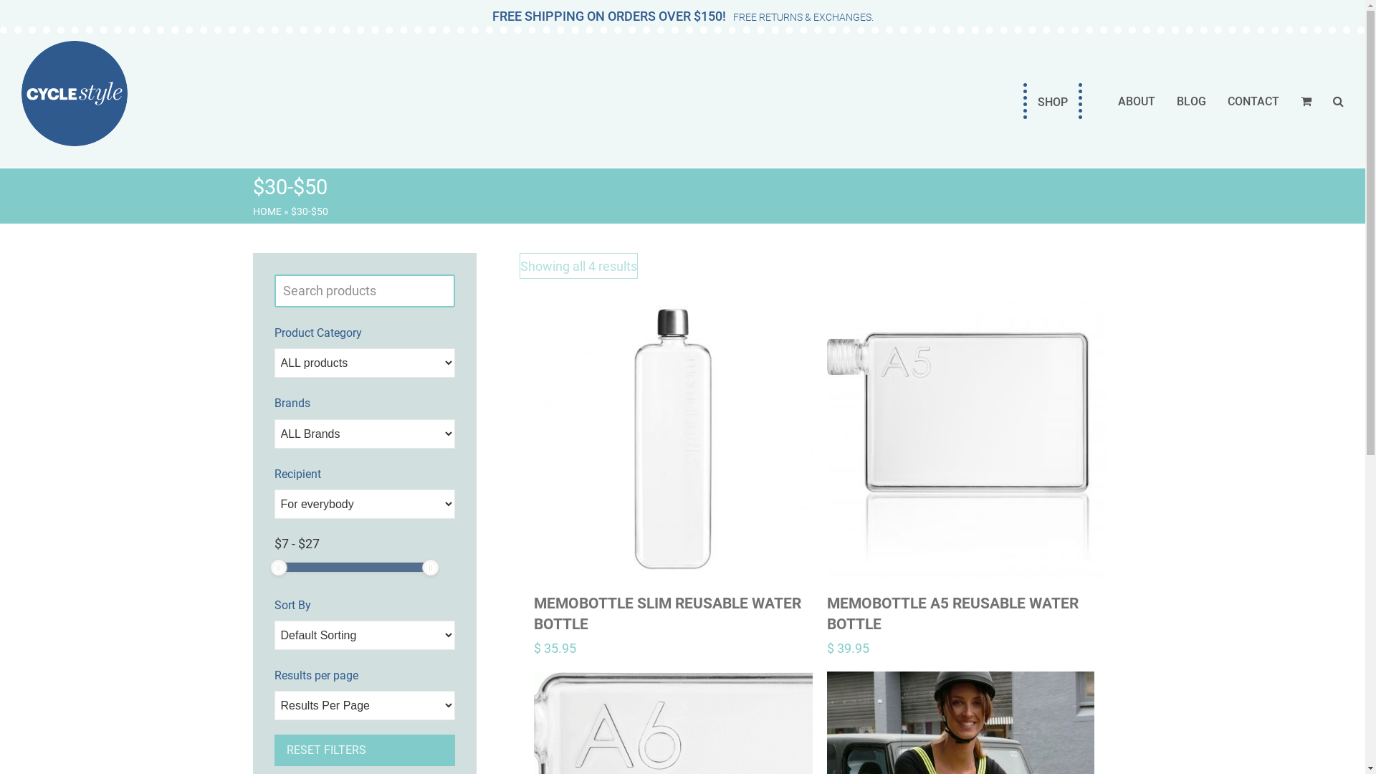  I want to click on BLOG, so click(1191, 101).